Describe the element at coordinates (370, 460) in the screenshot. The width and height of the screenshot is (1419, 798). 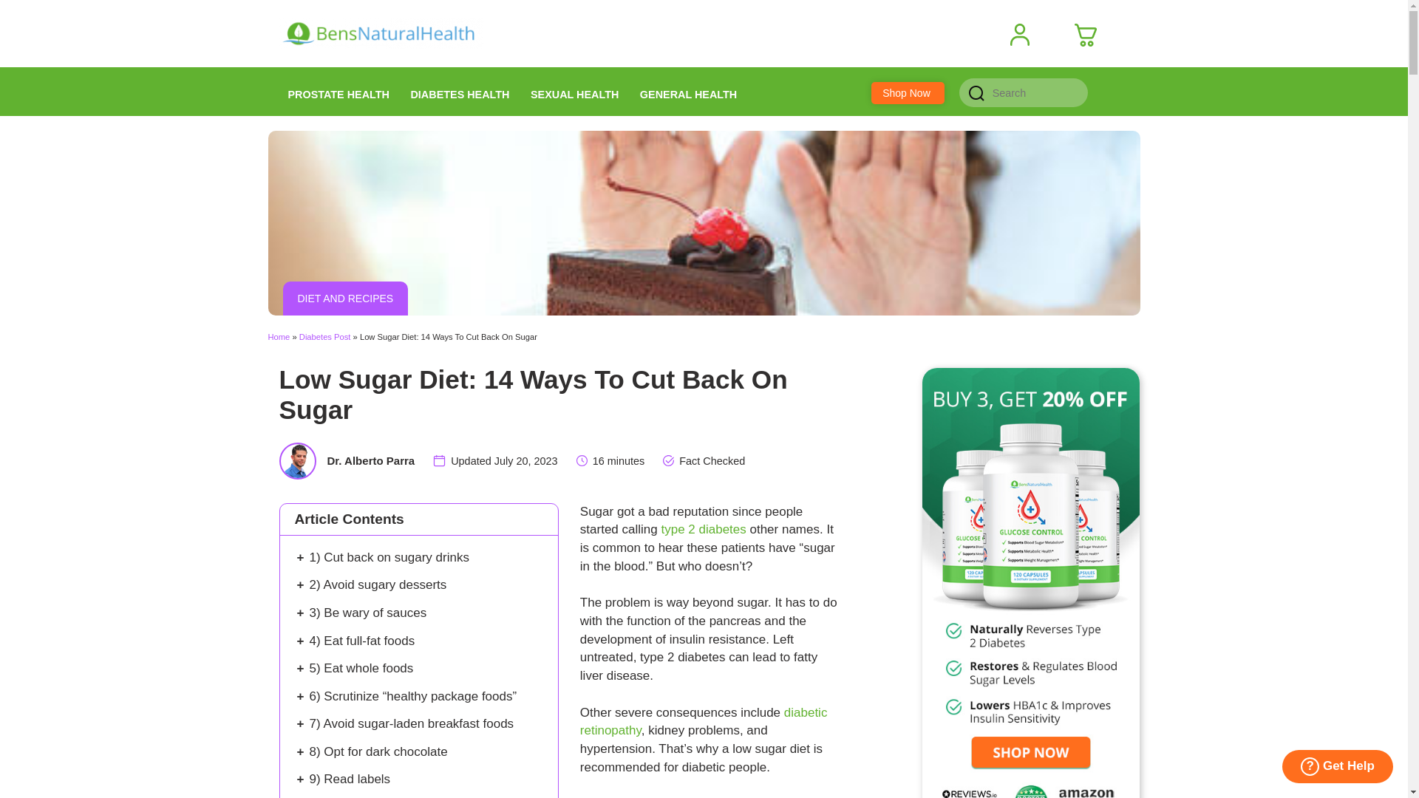
I see `Dr. Alberto Parra` at that location.